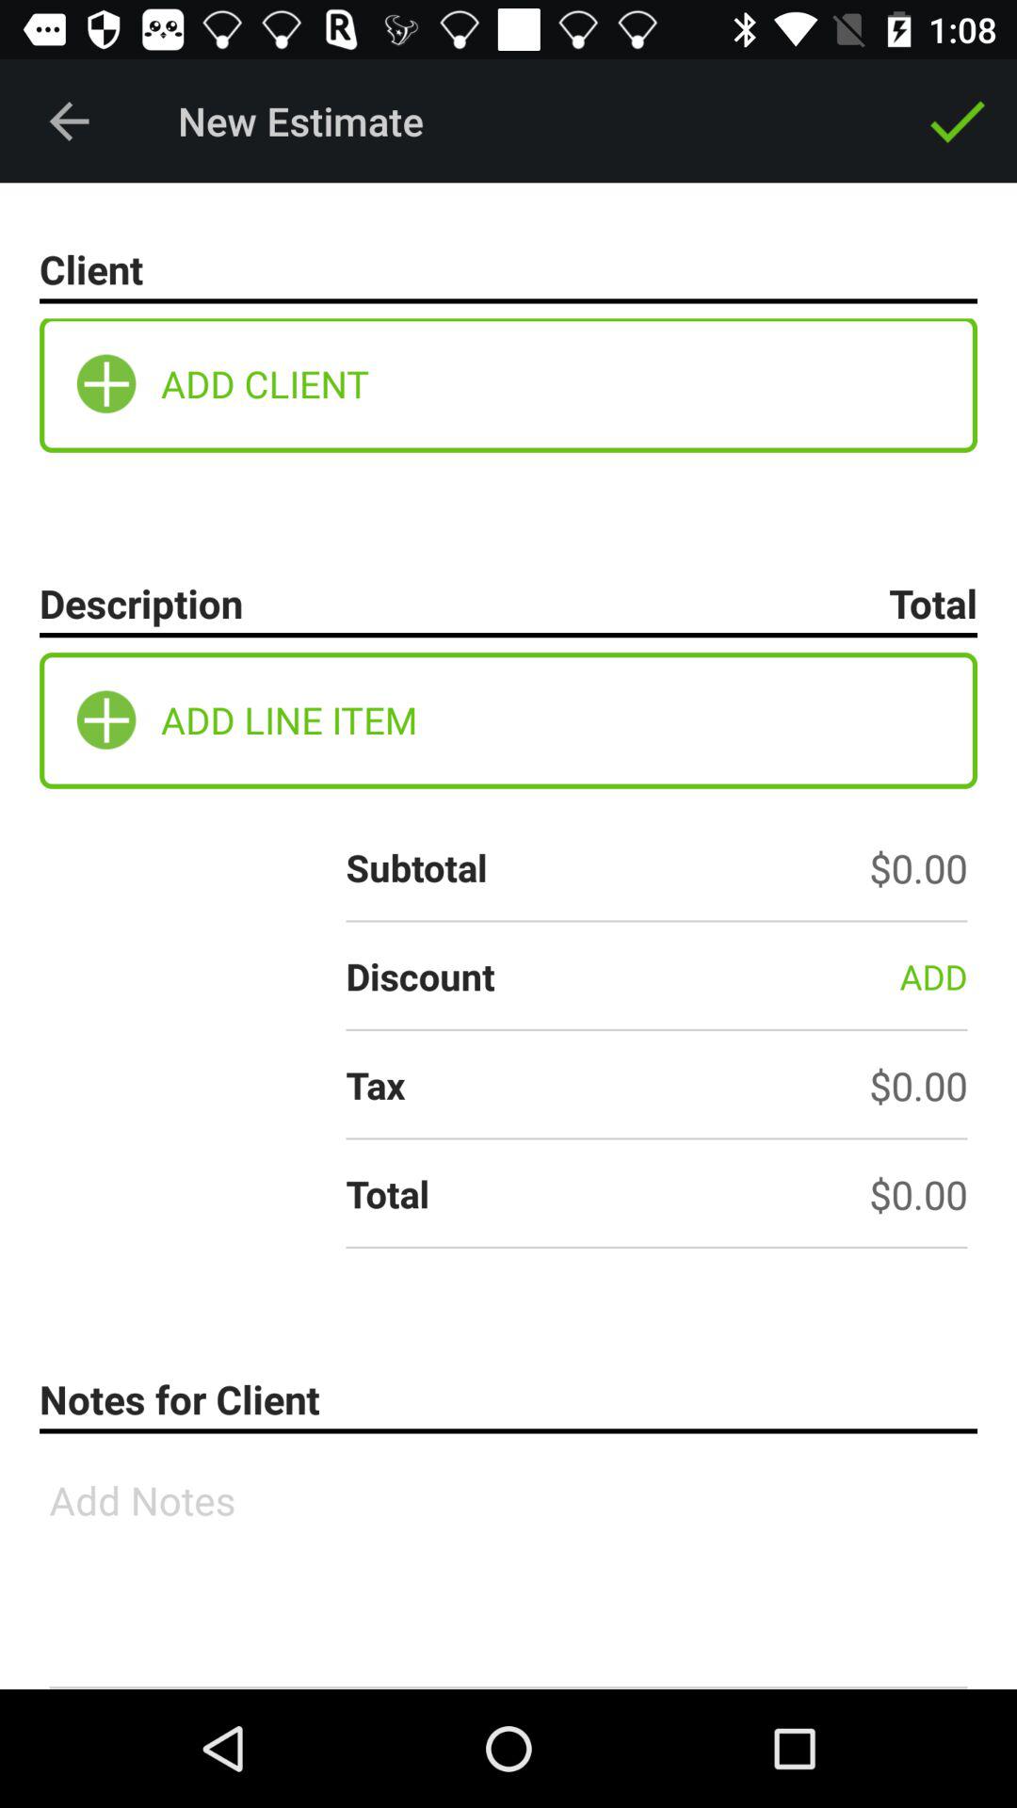  Describe the element at coordinates (508, 1569) in the screenshot. I see `add notes` at that location.